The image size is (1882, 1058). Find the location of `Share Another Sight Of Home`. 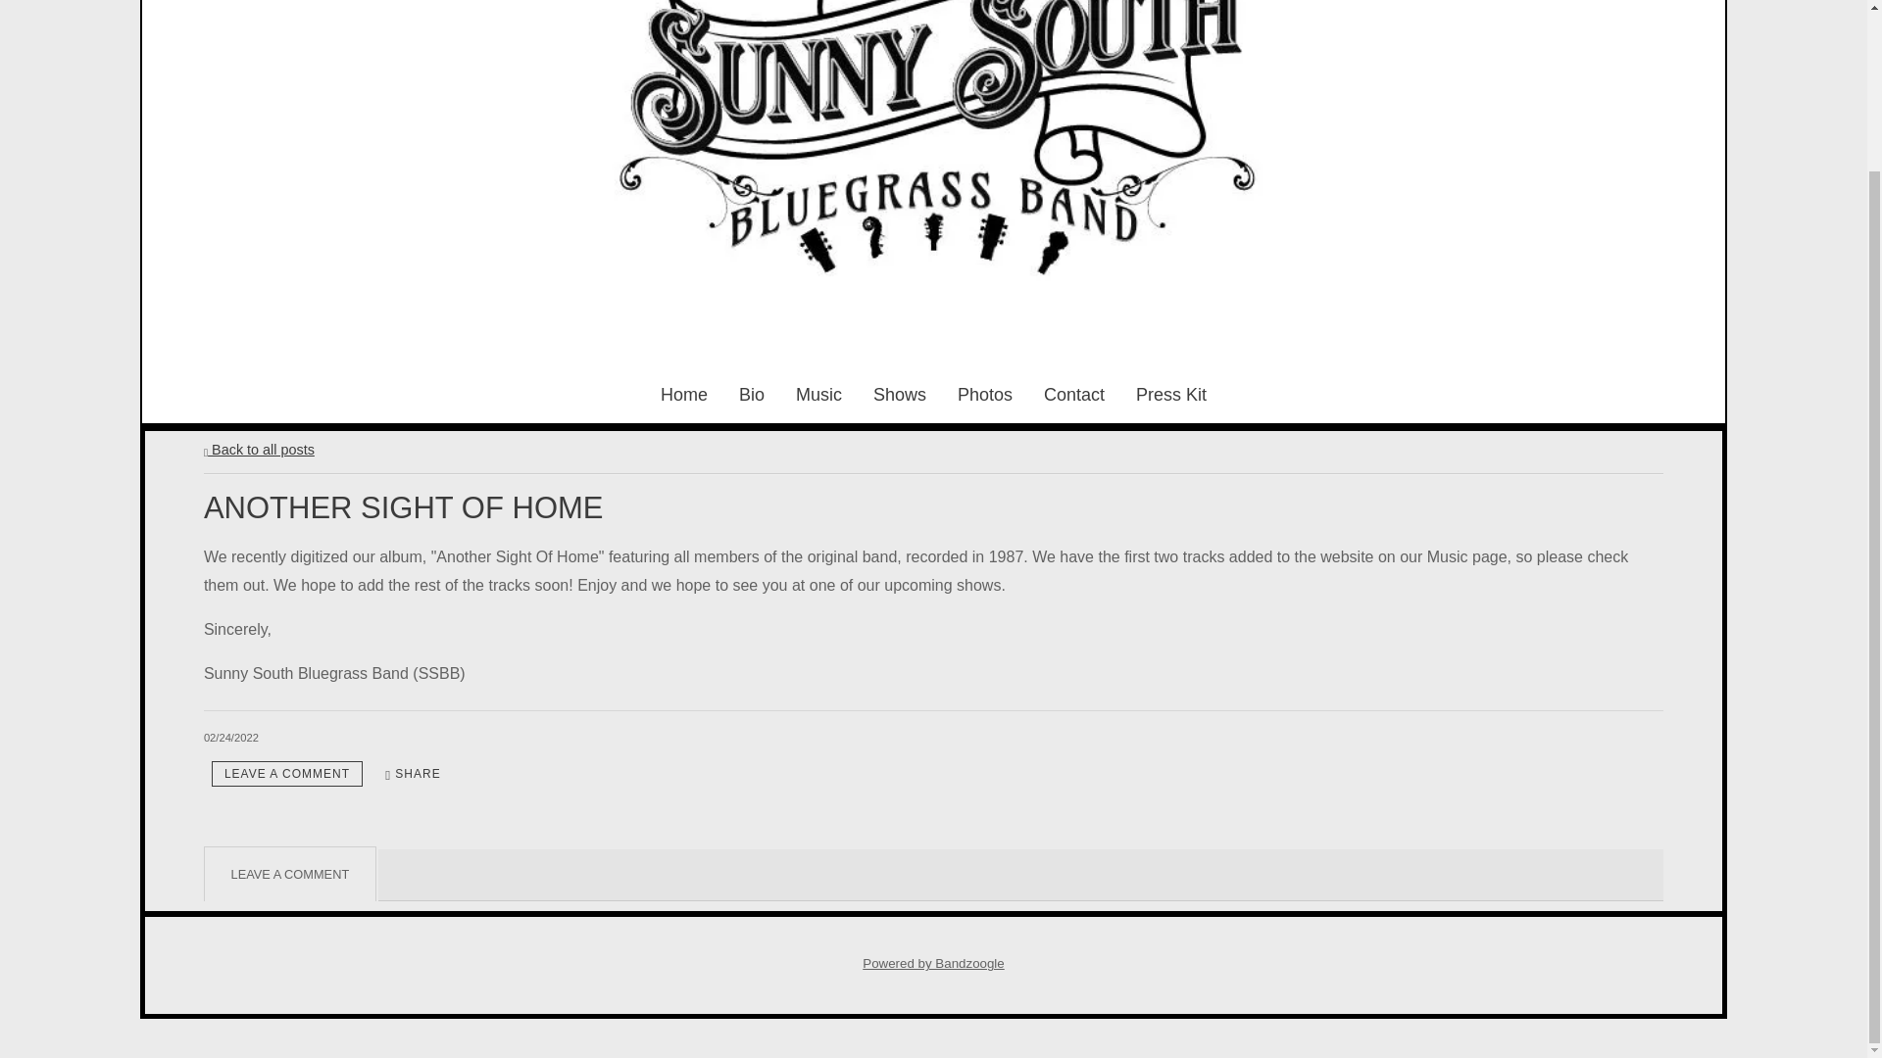

Share Another Sight Of Home is located at coordinates (413, 774).